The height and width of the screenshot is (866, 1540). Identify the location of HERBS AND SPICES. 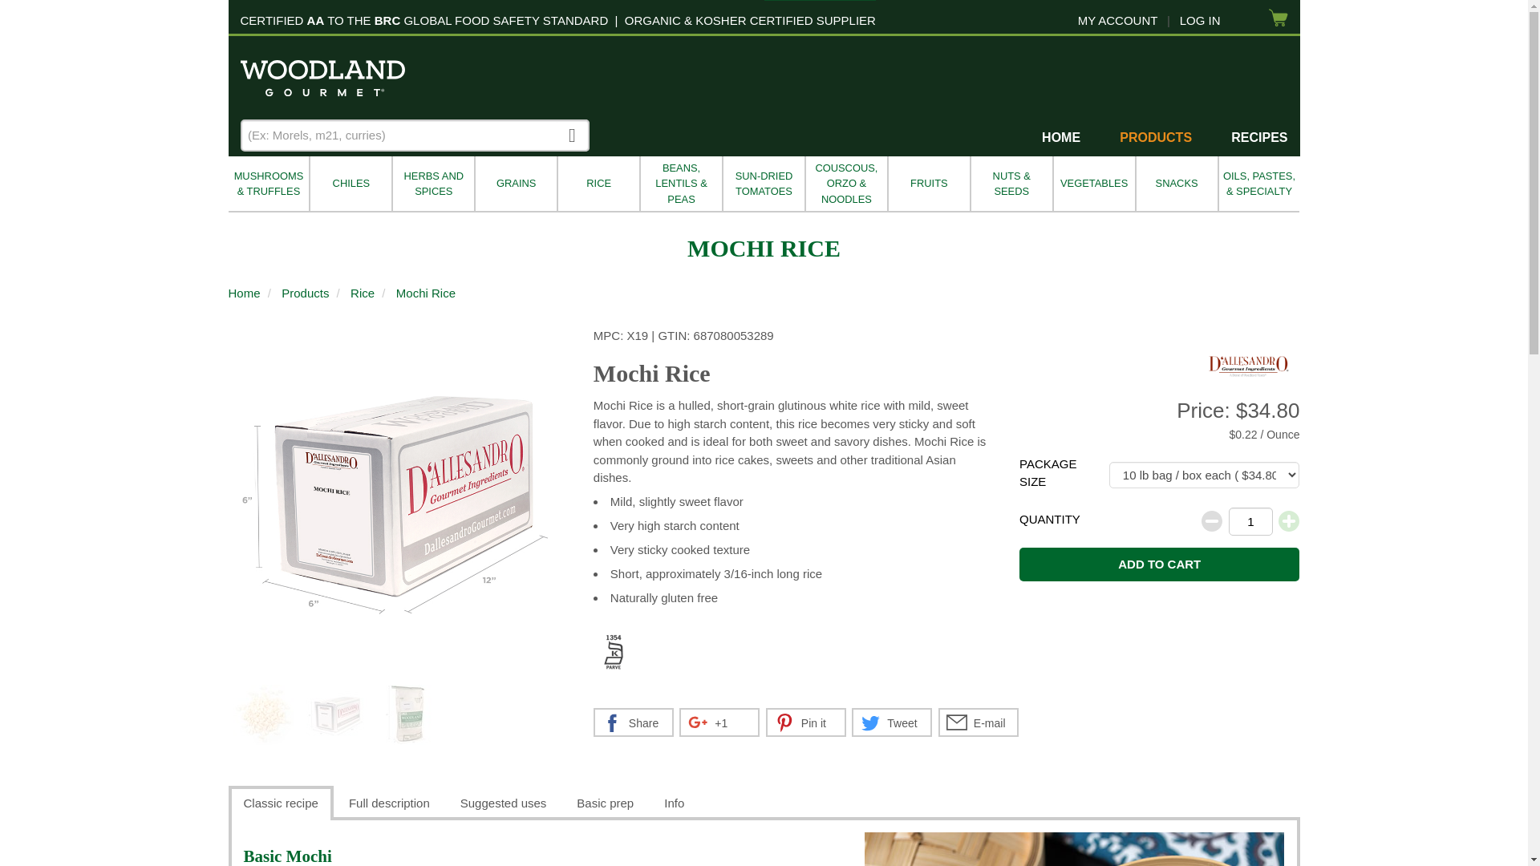
(432, 184).